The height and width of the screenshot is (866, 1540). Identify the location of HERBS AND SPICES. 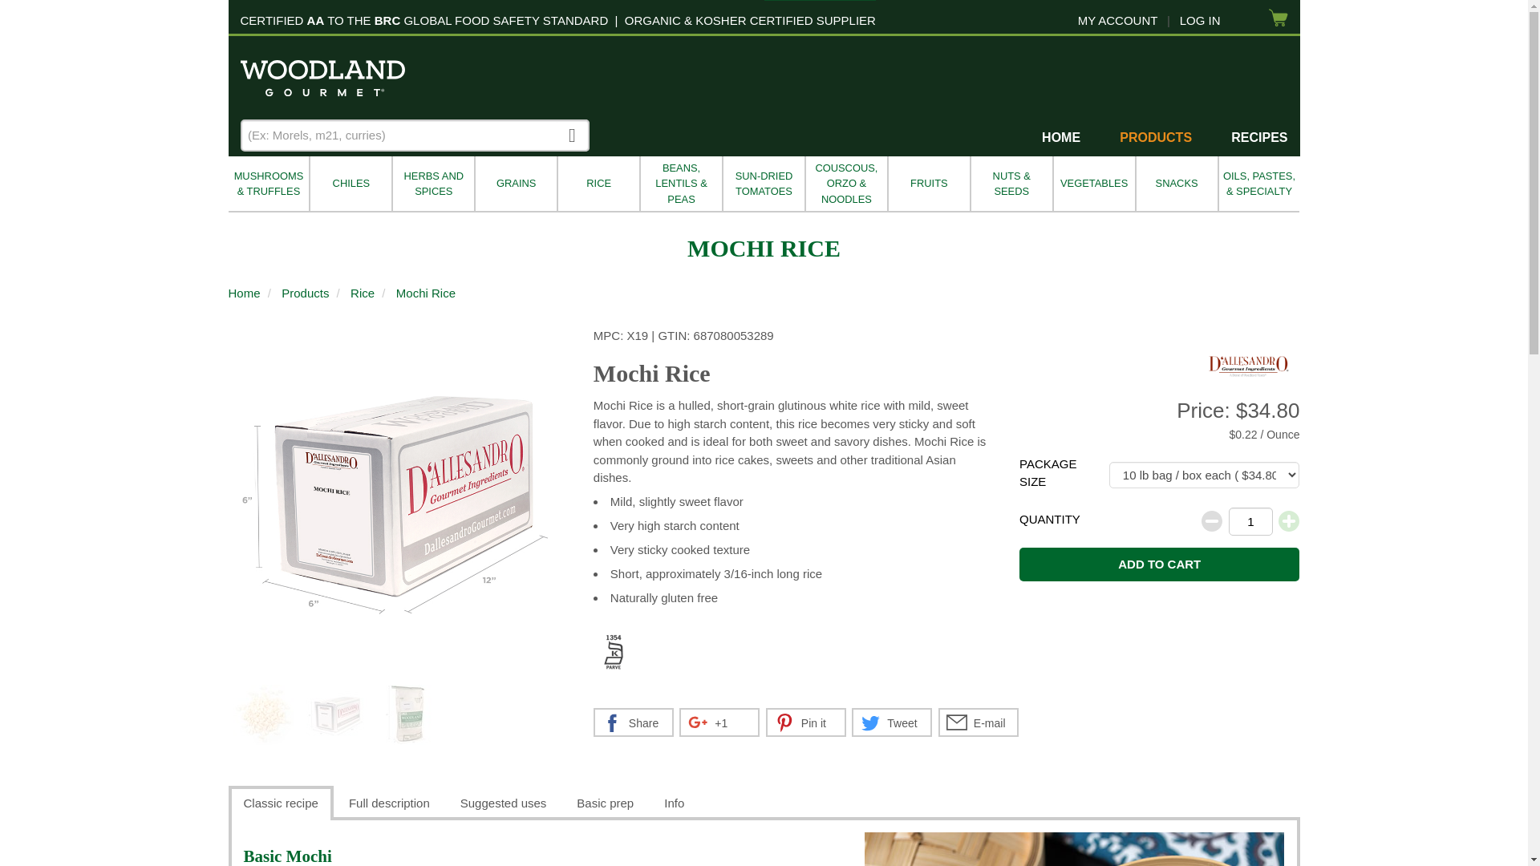
(432, 184).